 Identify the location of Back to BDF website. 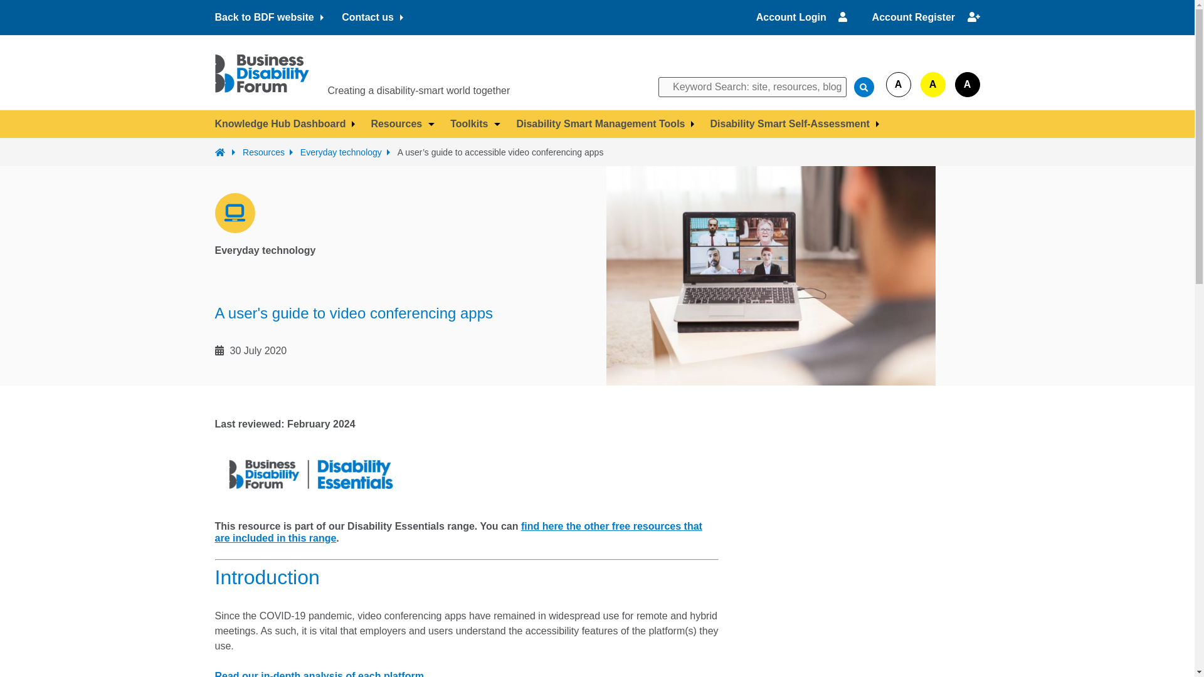
(268, 18).